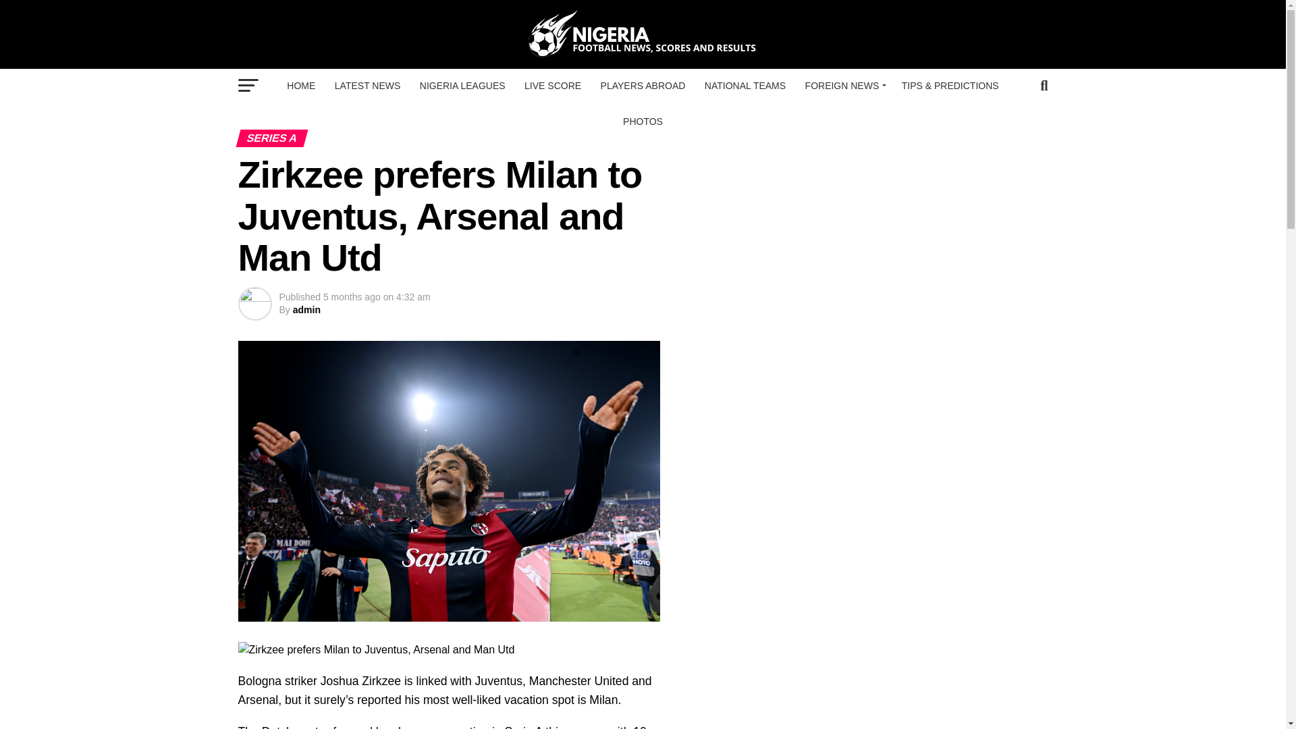 This screenshot has height=729, width=1296. What do you see at coordinates (462, 85) in the screenshot?
I see `NIGERIA LEAGUES` at bounding box center [462, 85].